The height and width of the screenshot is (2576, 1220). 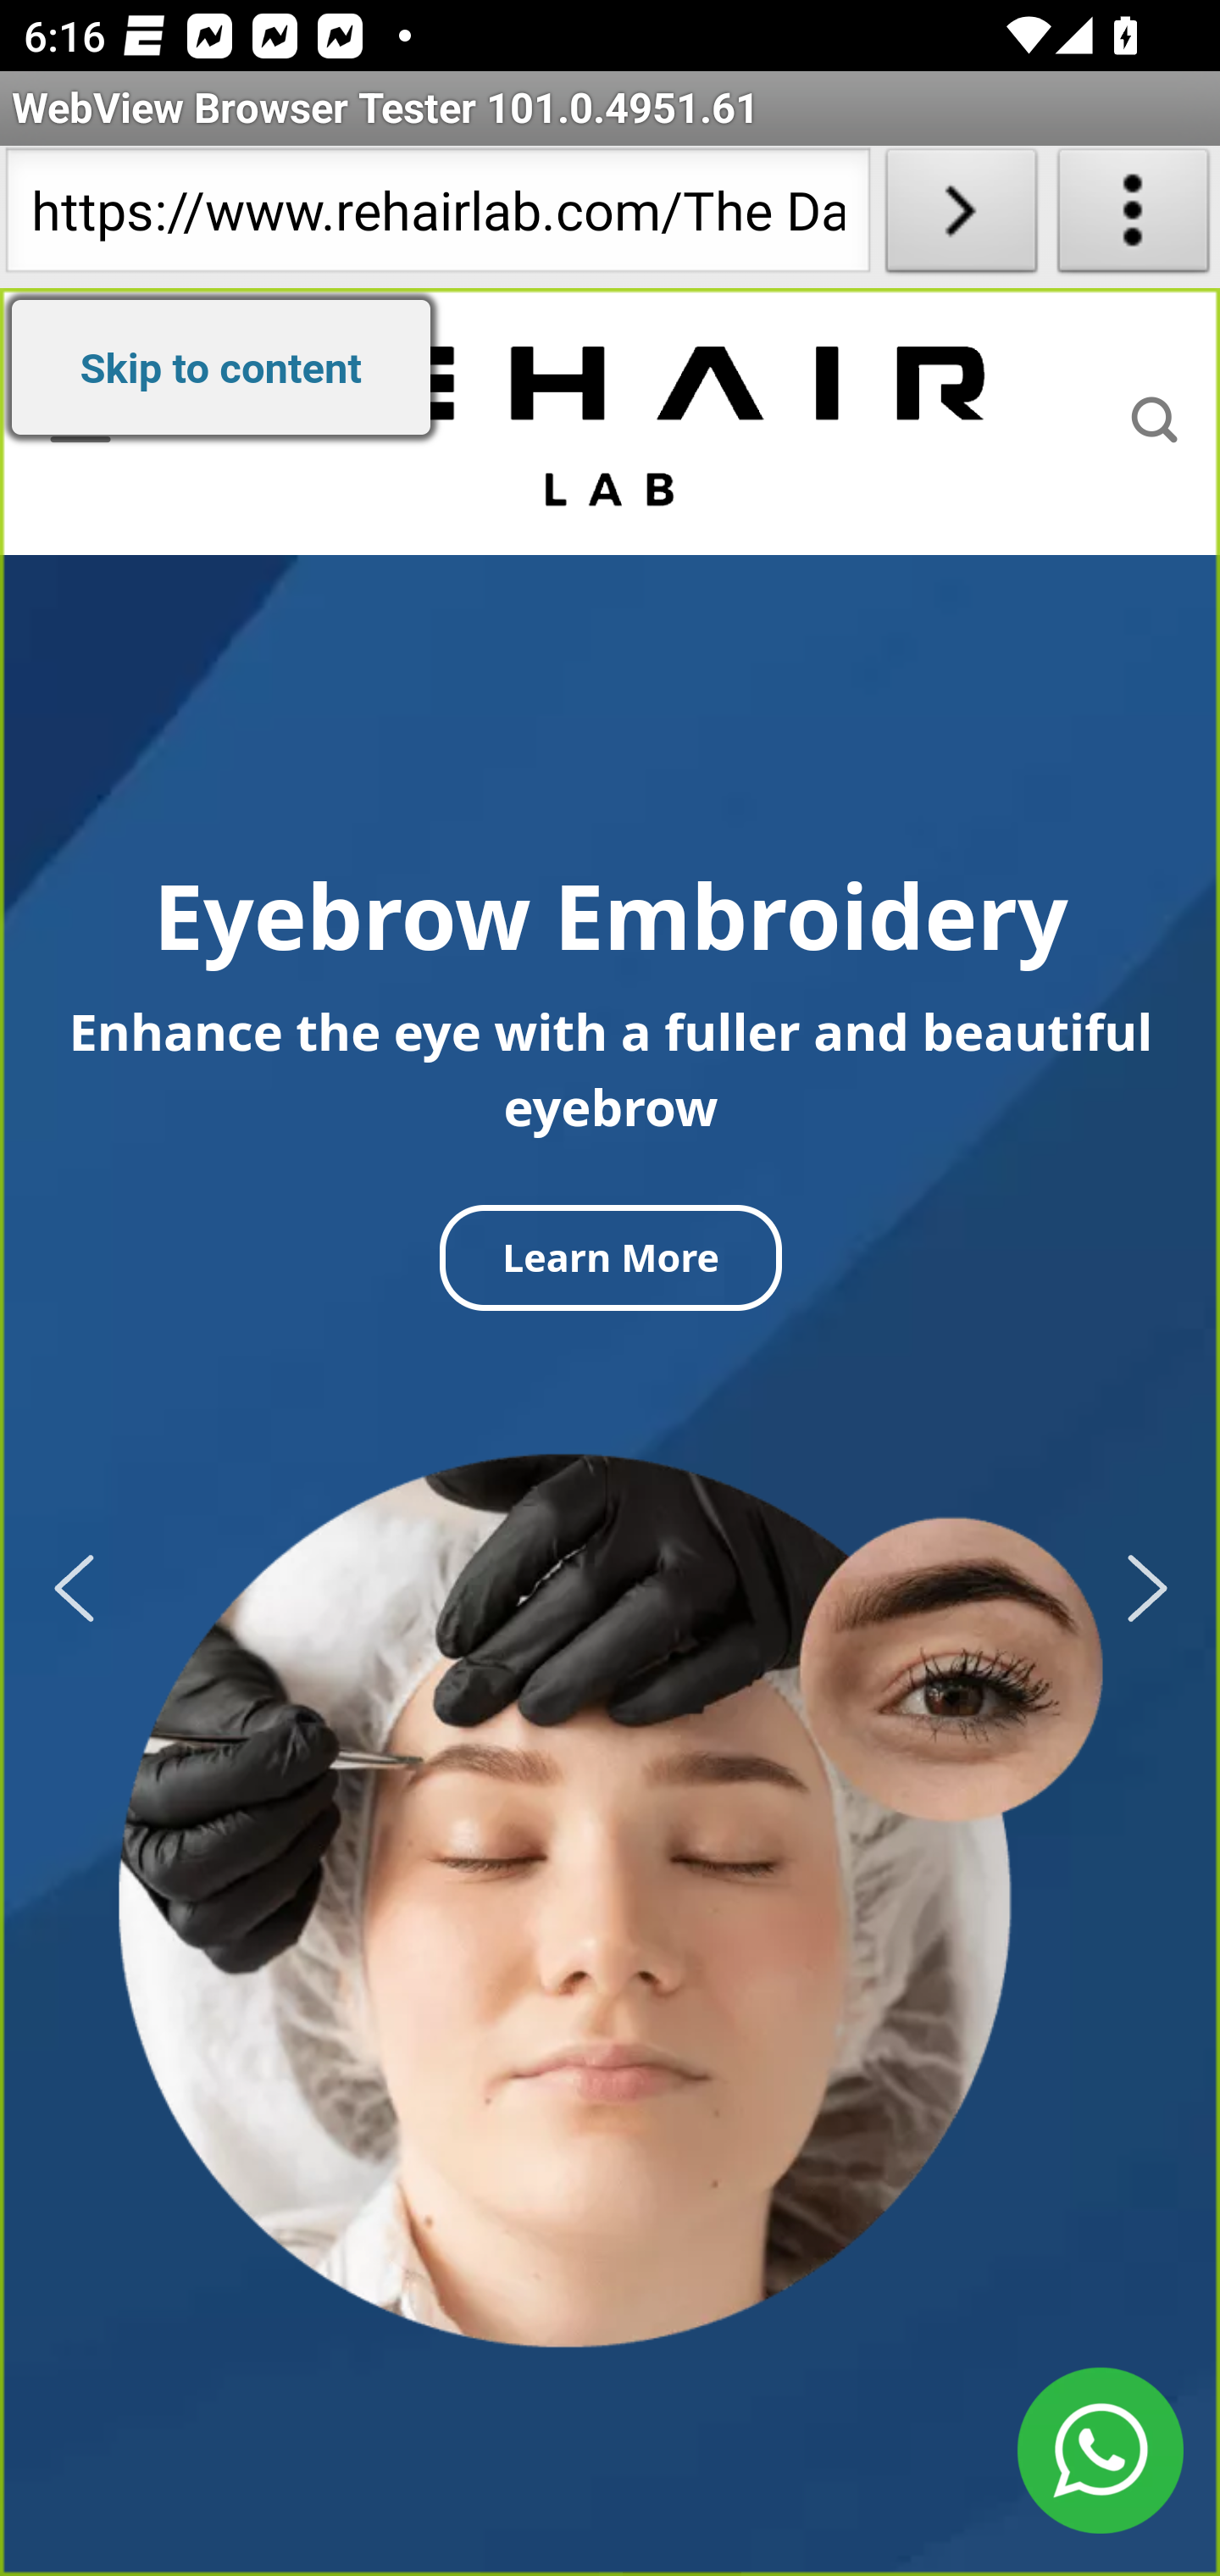 What do you see at coordinates (1154, 420) in the screenshot?
I see `Search ` at bounding box center [1154, 420].